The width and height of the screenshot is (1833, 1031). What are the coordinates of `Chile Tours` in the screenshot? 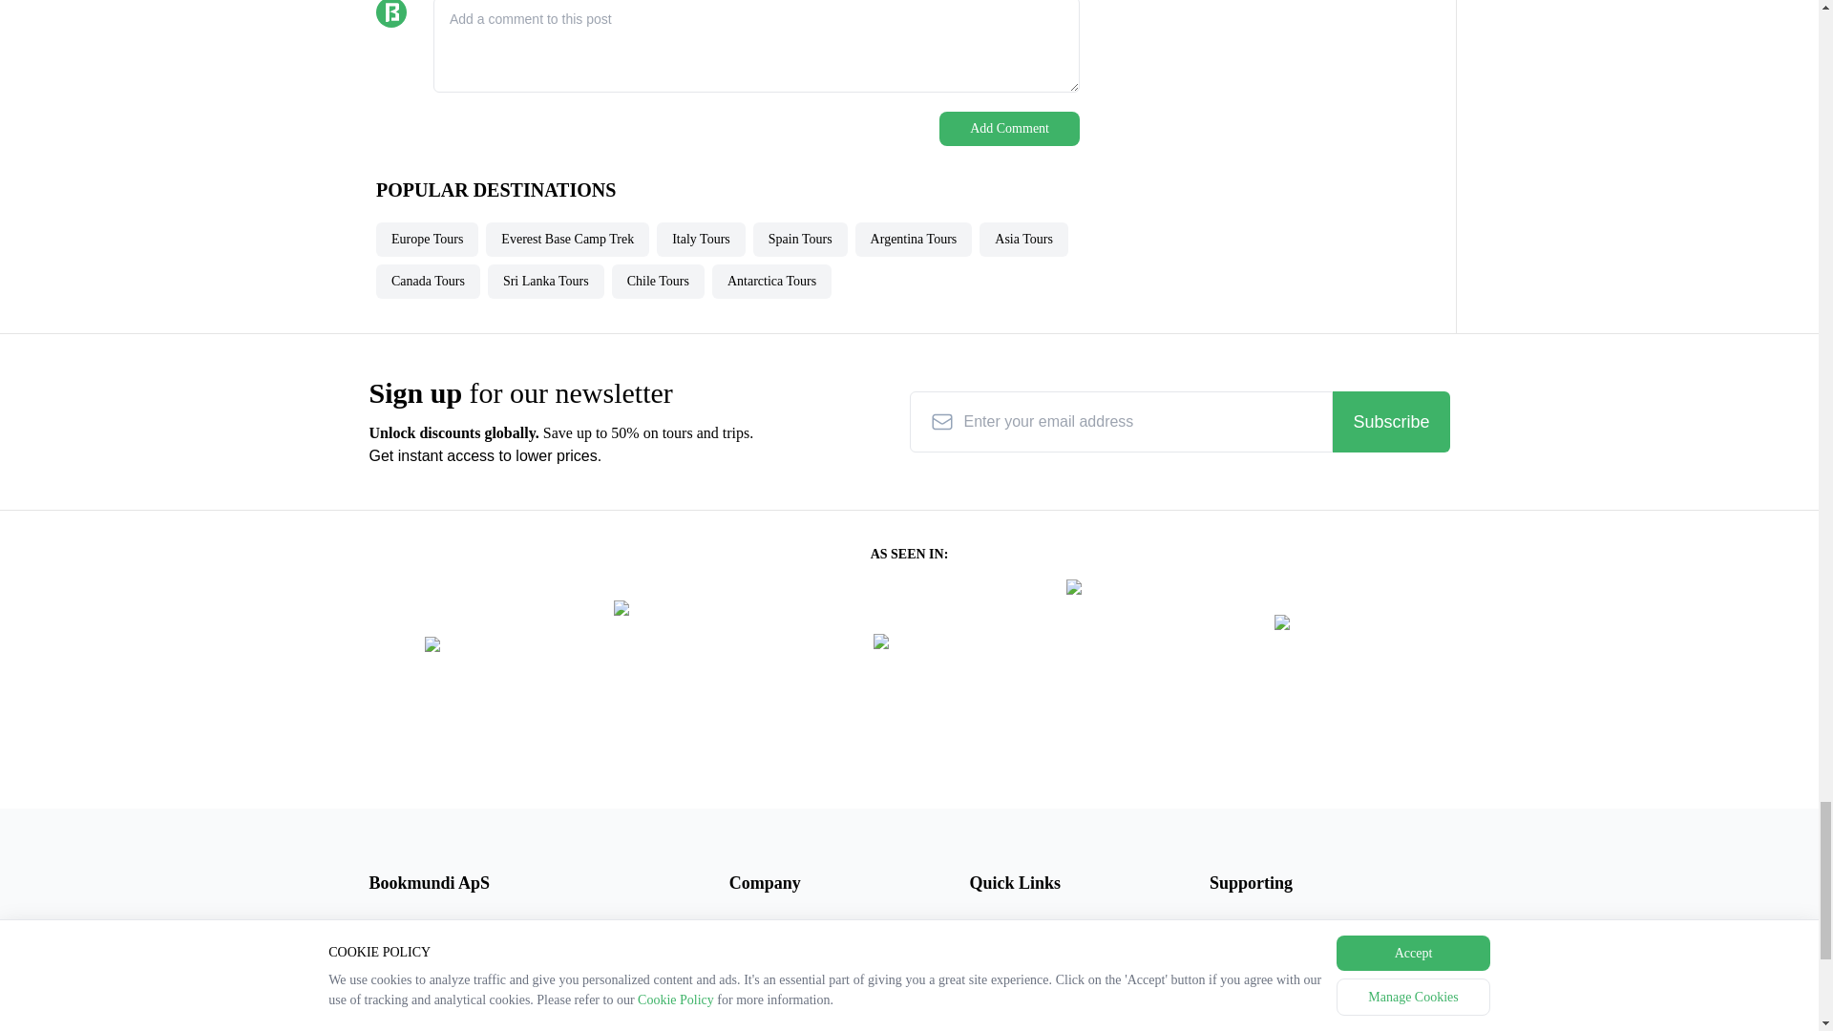 It's located at (658, 281).